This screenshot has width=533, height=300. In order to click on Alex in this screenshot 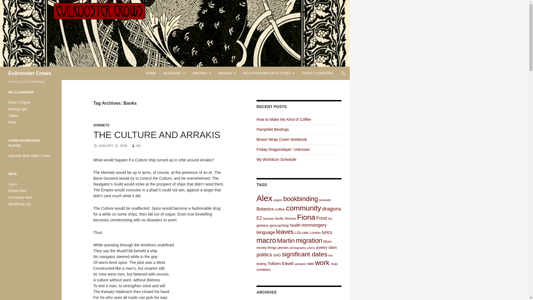, I will do `click(264, 198)`.